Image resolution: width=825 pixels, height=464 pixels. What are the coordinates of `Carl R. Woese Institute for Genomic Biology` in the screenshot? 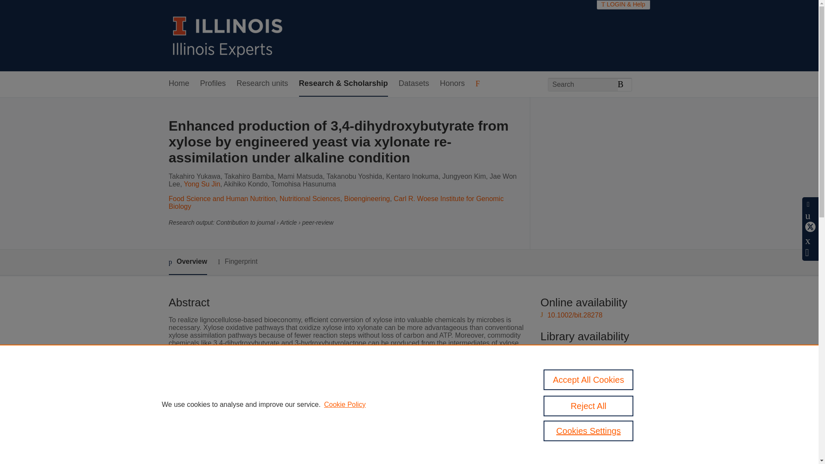 It's located at (336, 202).